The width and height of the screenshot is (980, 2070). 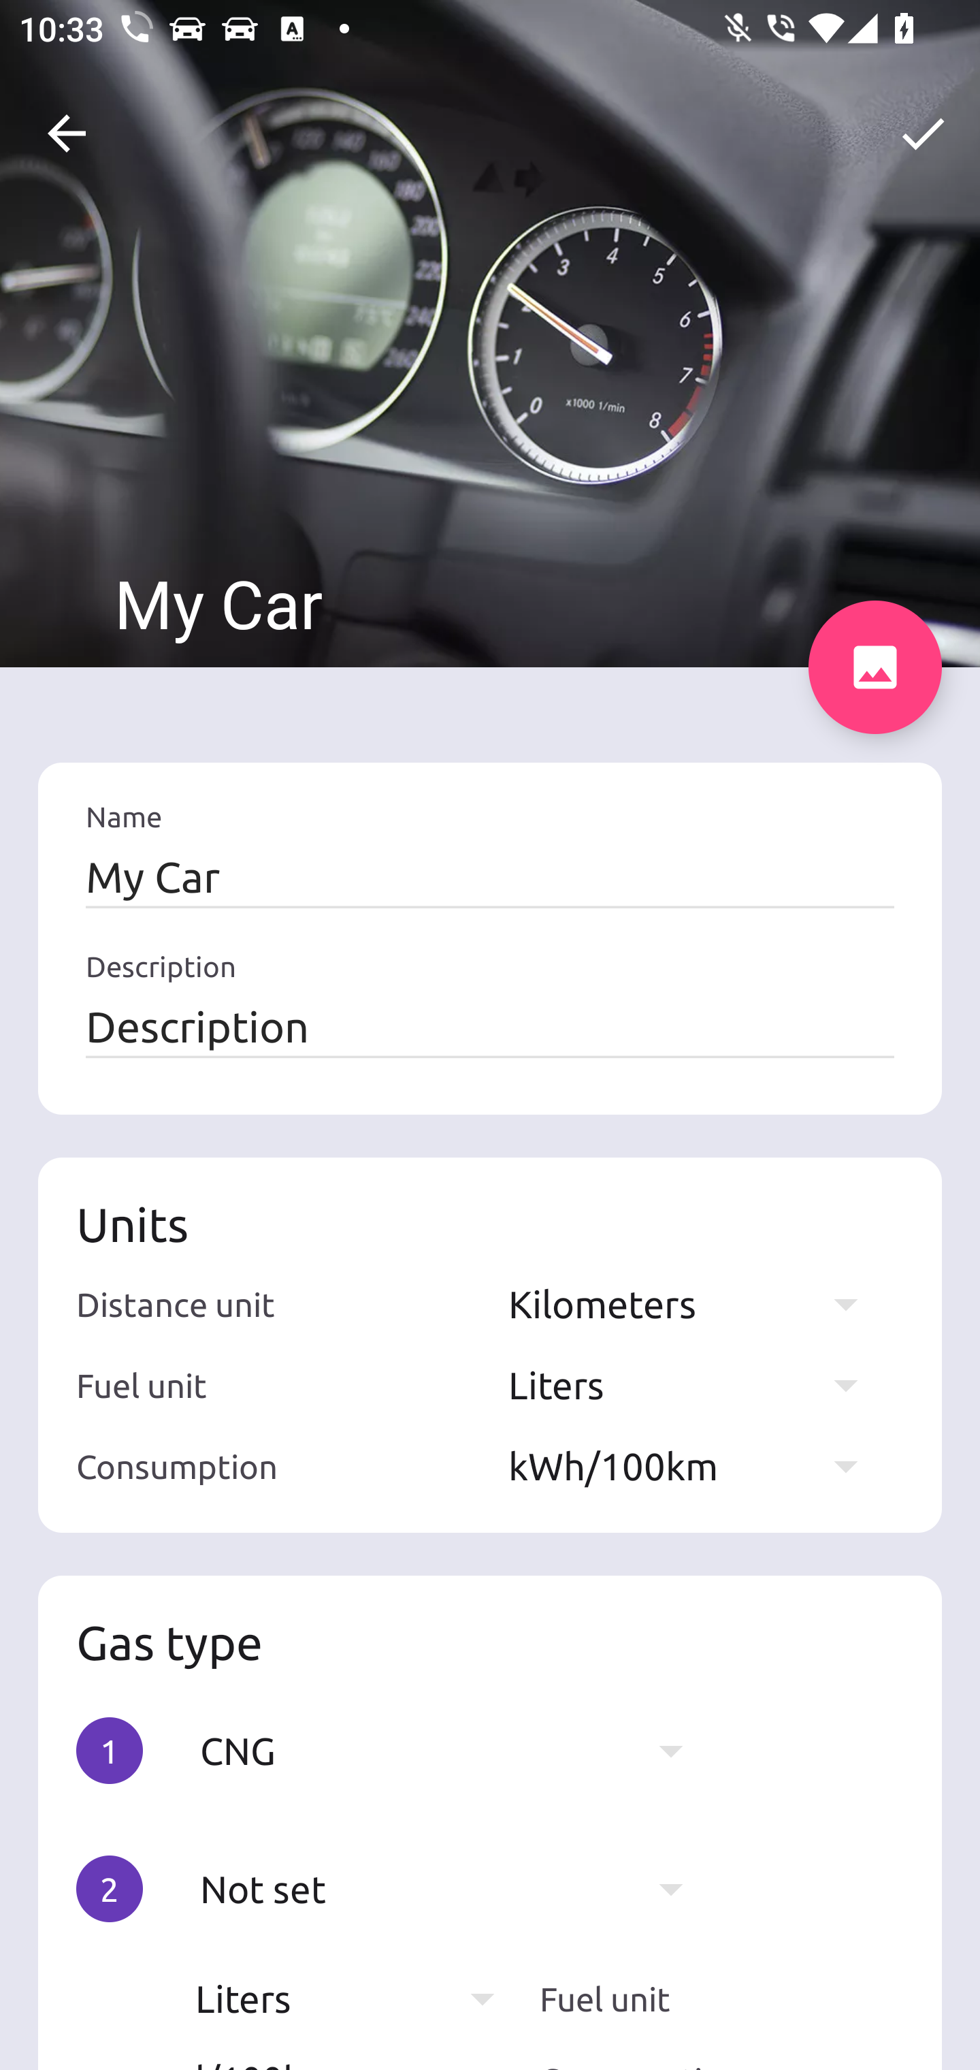 I want to click on Liters, so click(x=358, y=1999).